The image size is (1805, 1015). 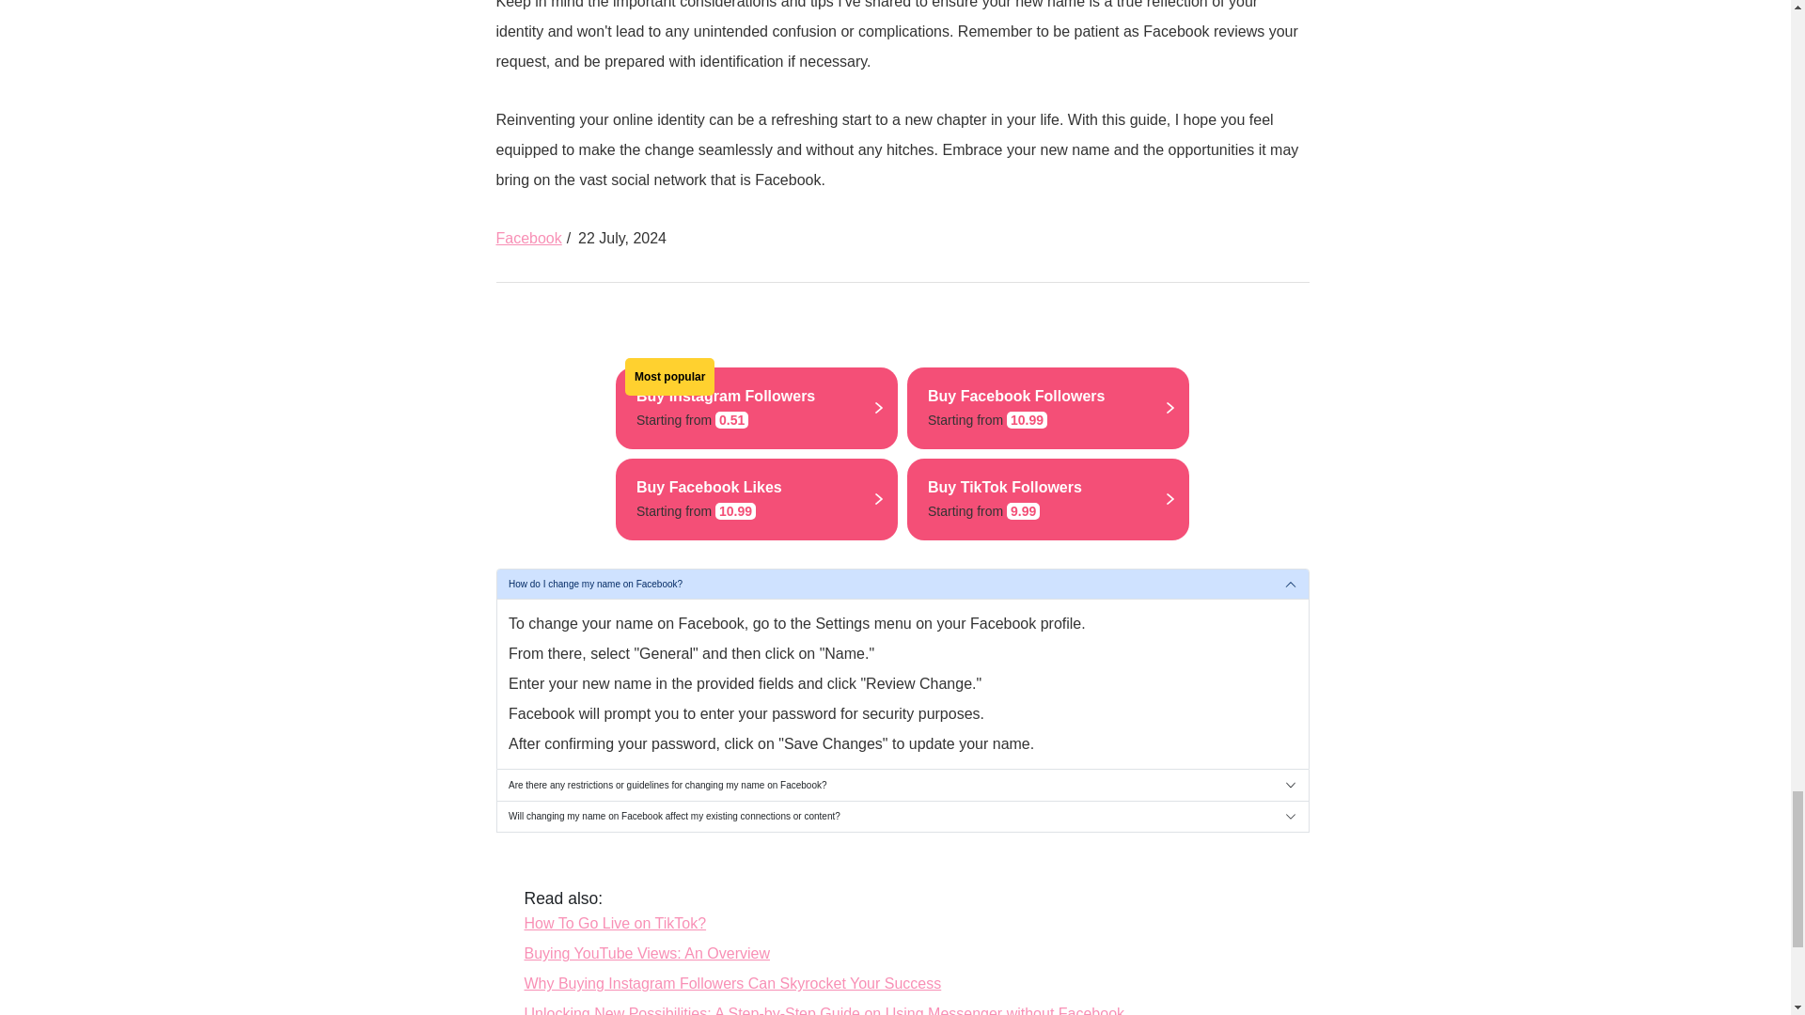 I want to click on How To Go Live on TikTok? , so click(x=756, y=408).